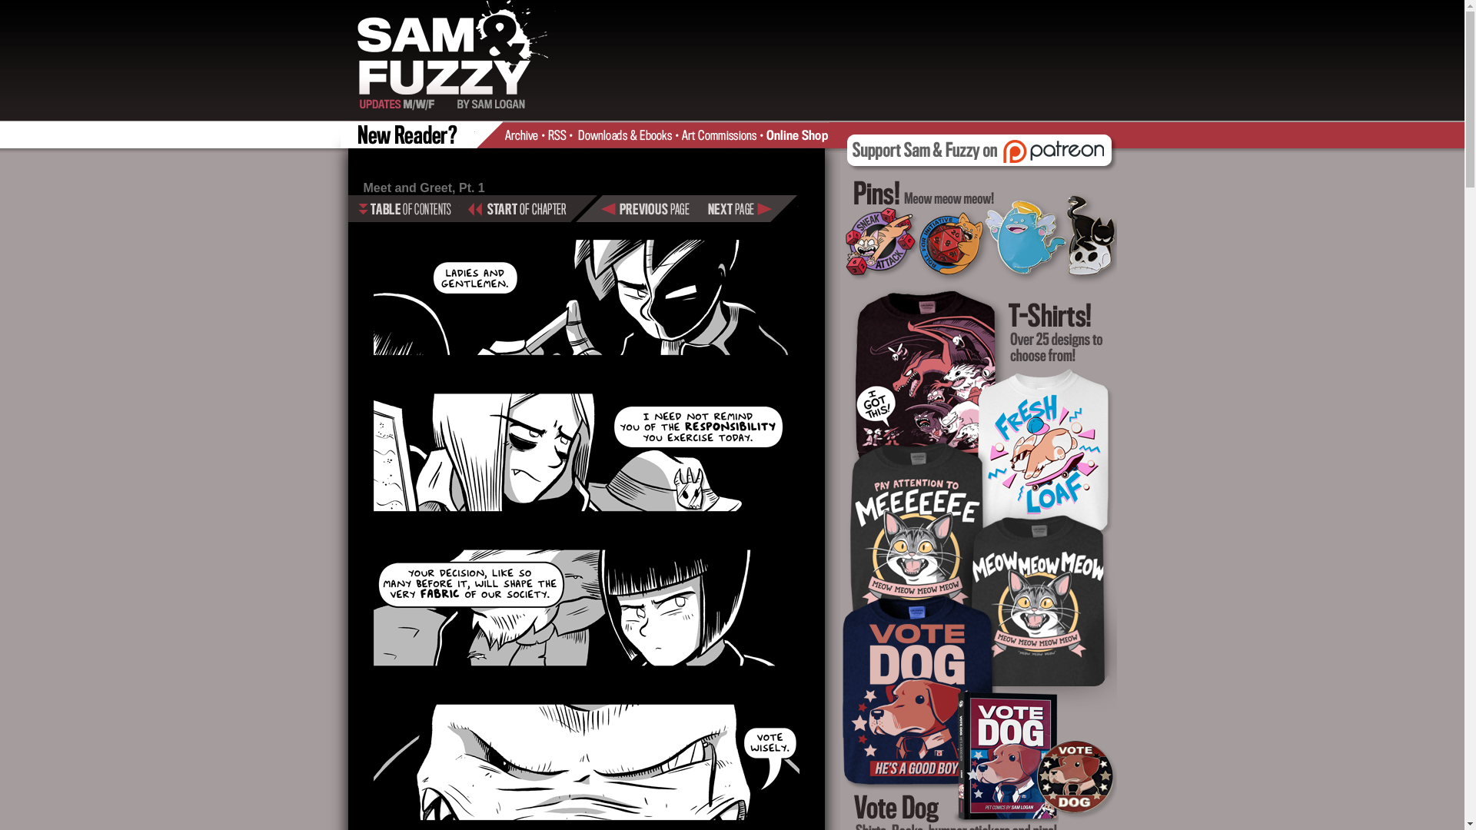 The width and height of the screenshot is (1476, 830). What do you see at coordinates (650, 208) in the screenshot?
I see `Previous page` at bounding box center [650, 208].